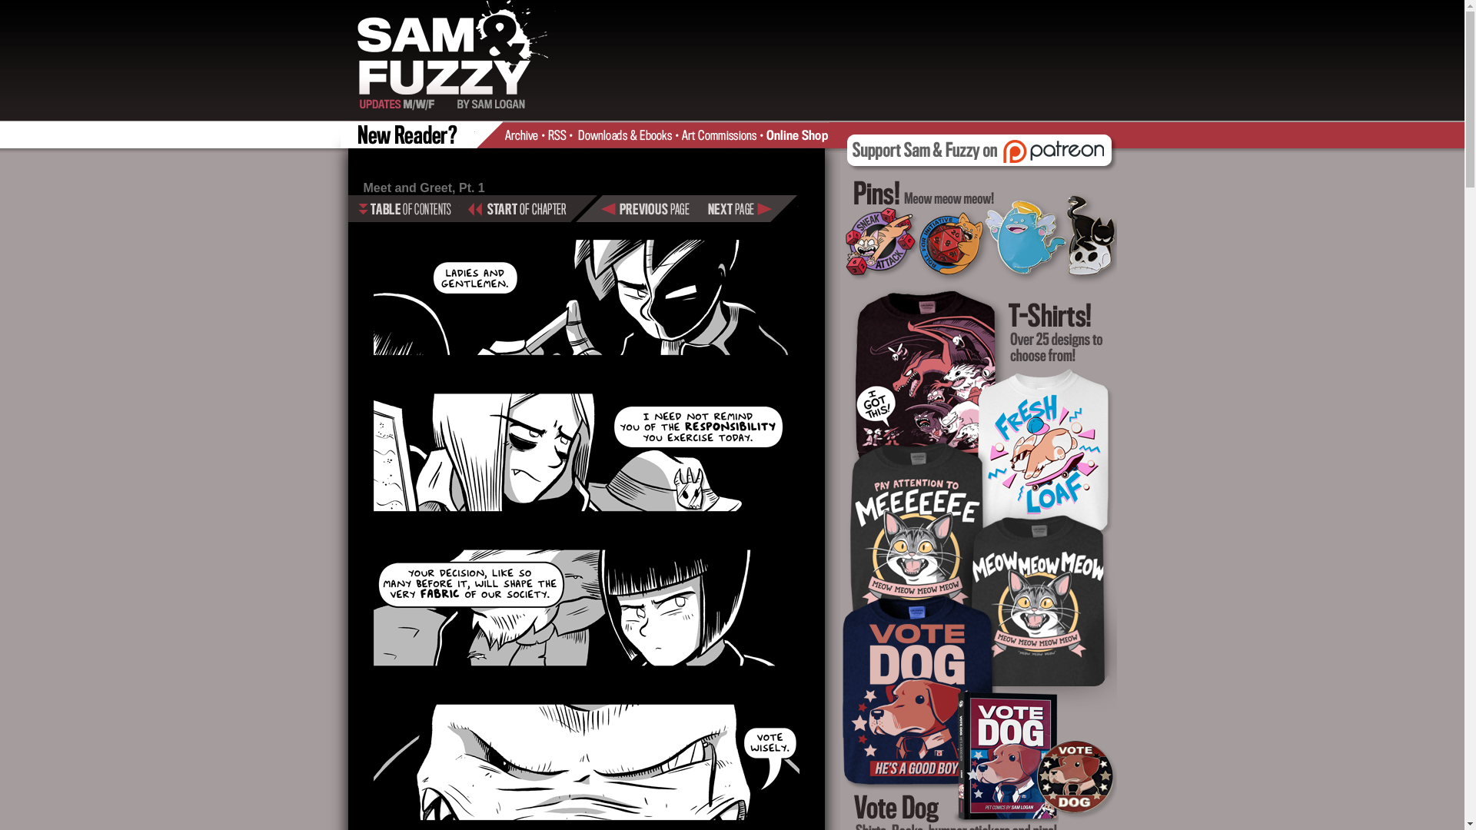 The width and height of the screenshot is (1476, 830). What do you see at coordinates (650, 208) in the screenshot?
I see `Previous page` at bounding box center [650, 208].